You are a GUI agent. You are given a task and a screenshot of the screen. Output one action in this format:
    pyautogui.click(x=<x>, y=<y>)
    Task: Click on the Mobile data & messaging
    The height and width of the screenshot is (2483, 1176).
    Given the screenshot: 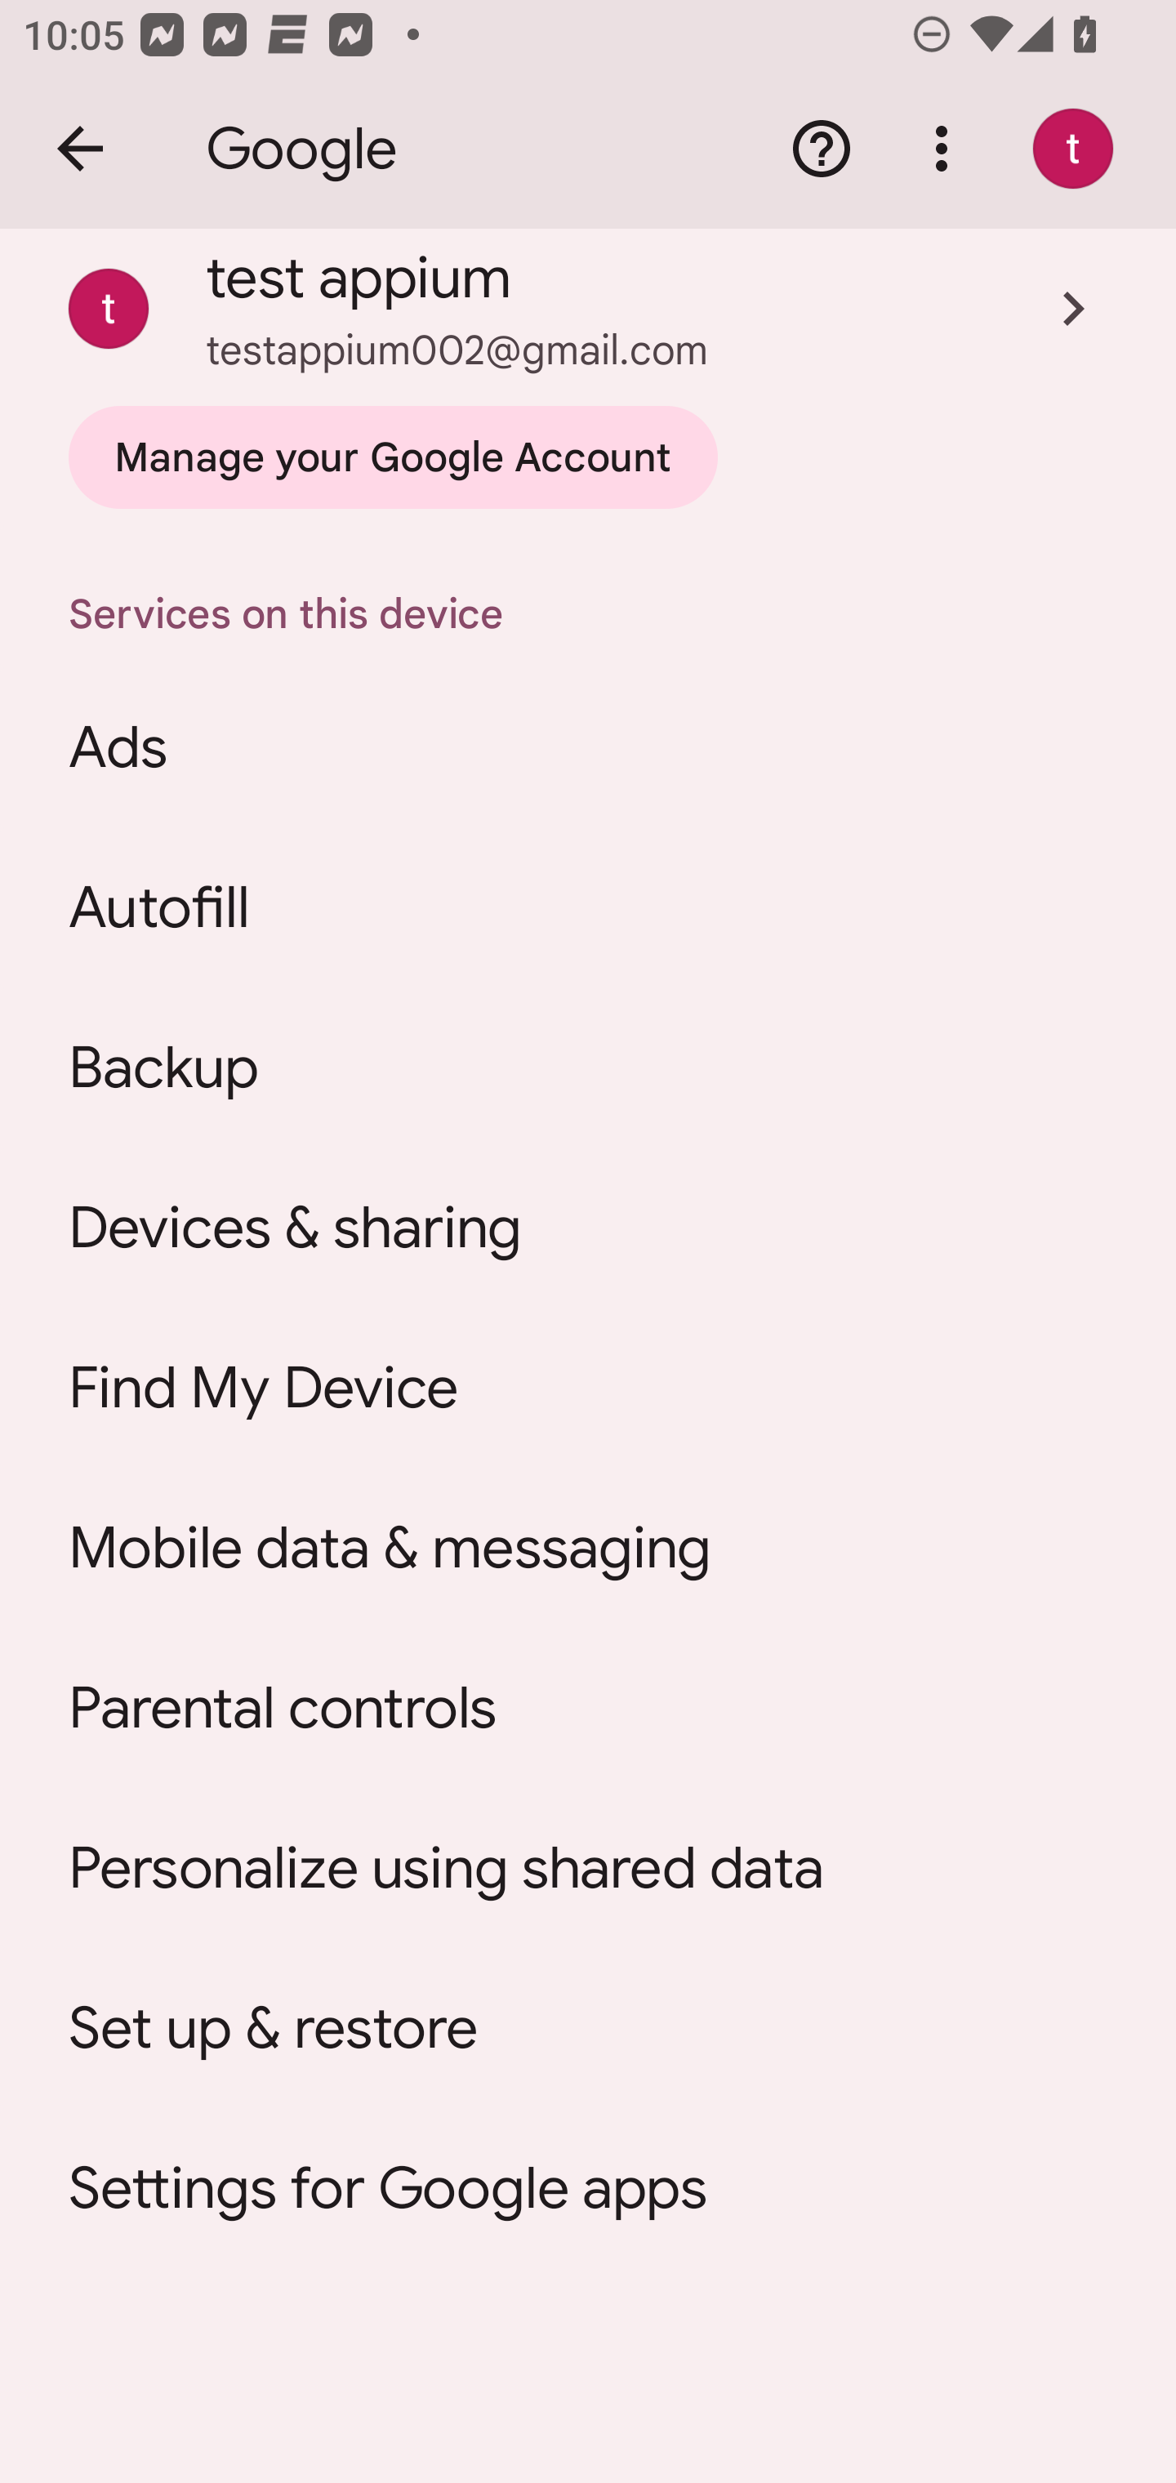 What is the action you would take?
    pyautogui.click(x=588, y=1548)
    